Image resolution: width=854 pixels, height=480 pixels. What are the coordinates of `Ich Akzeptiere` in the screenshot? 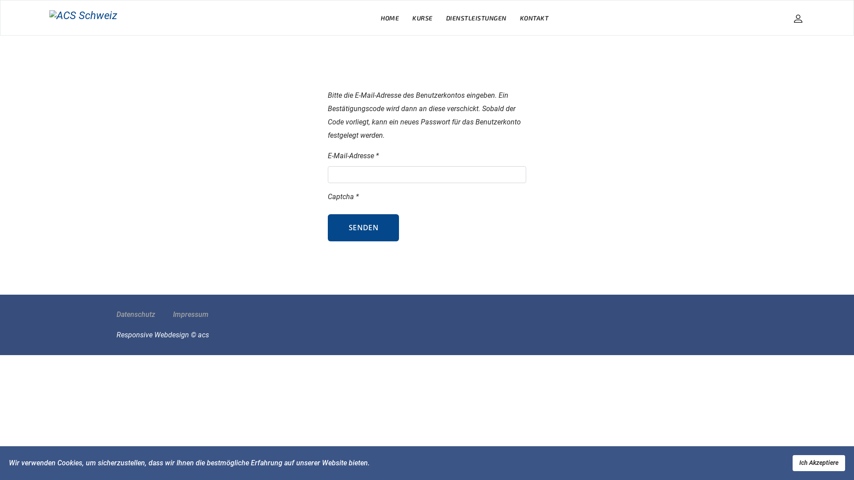 It's located at (819, 463).